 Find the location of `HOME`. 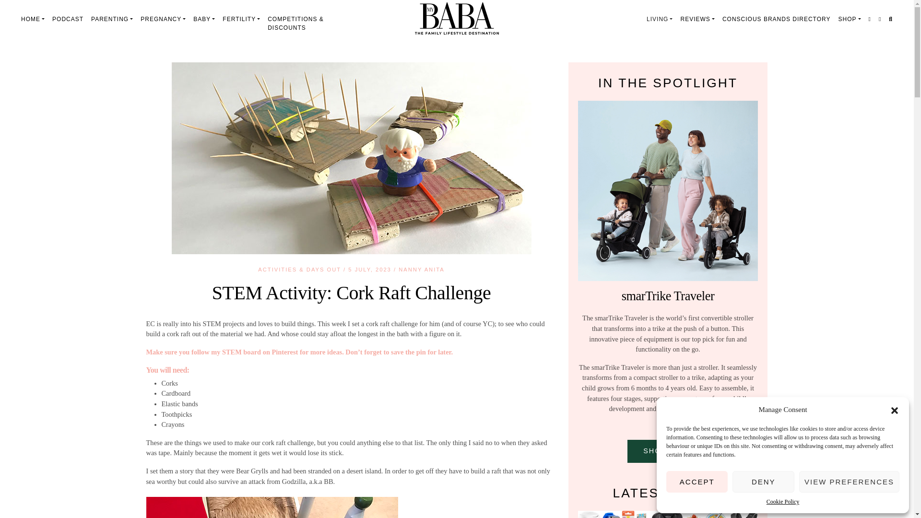

HOME is located at coordinates (33, 19).